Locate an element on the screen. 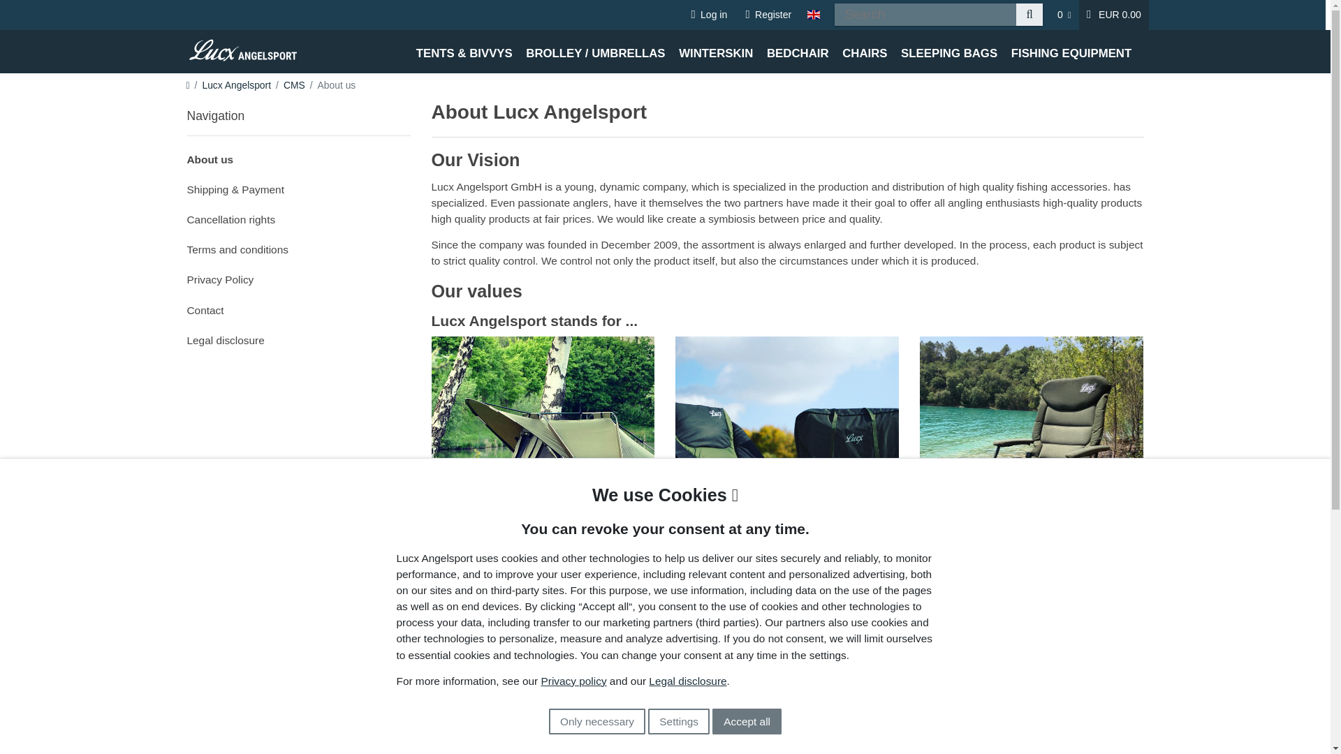  Log in is located at coordinates (708, 15).